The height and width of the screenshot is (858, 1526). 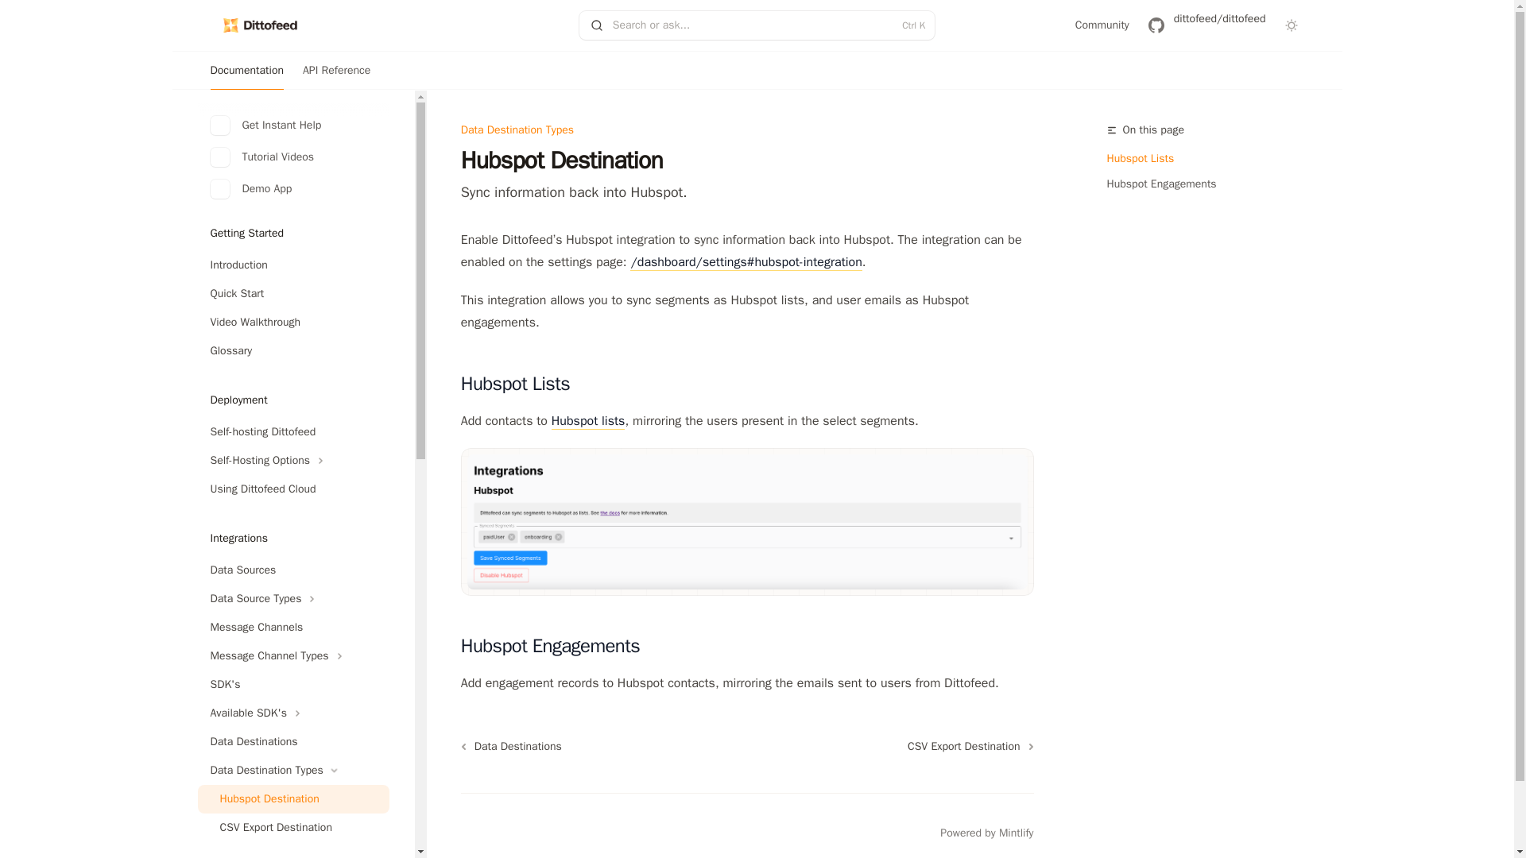 I want to click on Self-hosting Dittofeed, so click(x=292, y=431).